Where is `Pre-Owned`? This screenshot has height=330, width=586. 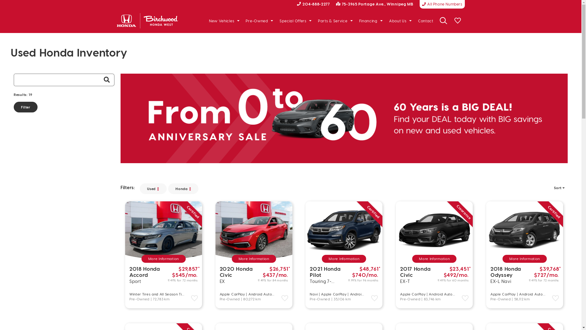
Pre-Owned is located at coordinates (259, 21).